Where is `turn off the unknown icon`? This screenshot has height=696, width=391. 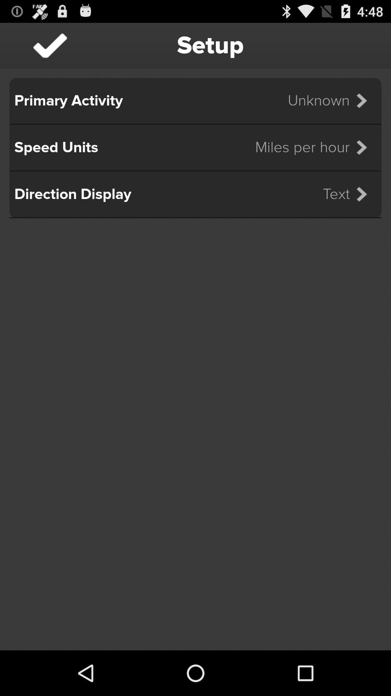
turn off the unknown icon is located at coordinates (332, 101).